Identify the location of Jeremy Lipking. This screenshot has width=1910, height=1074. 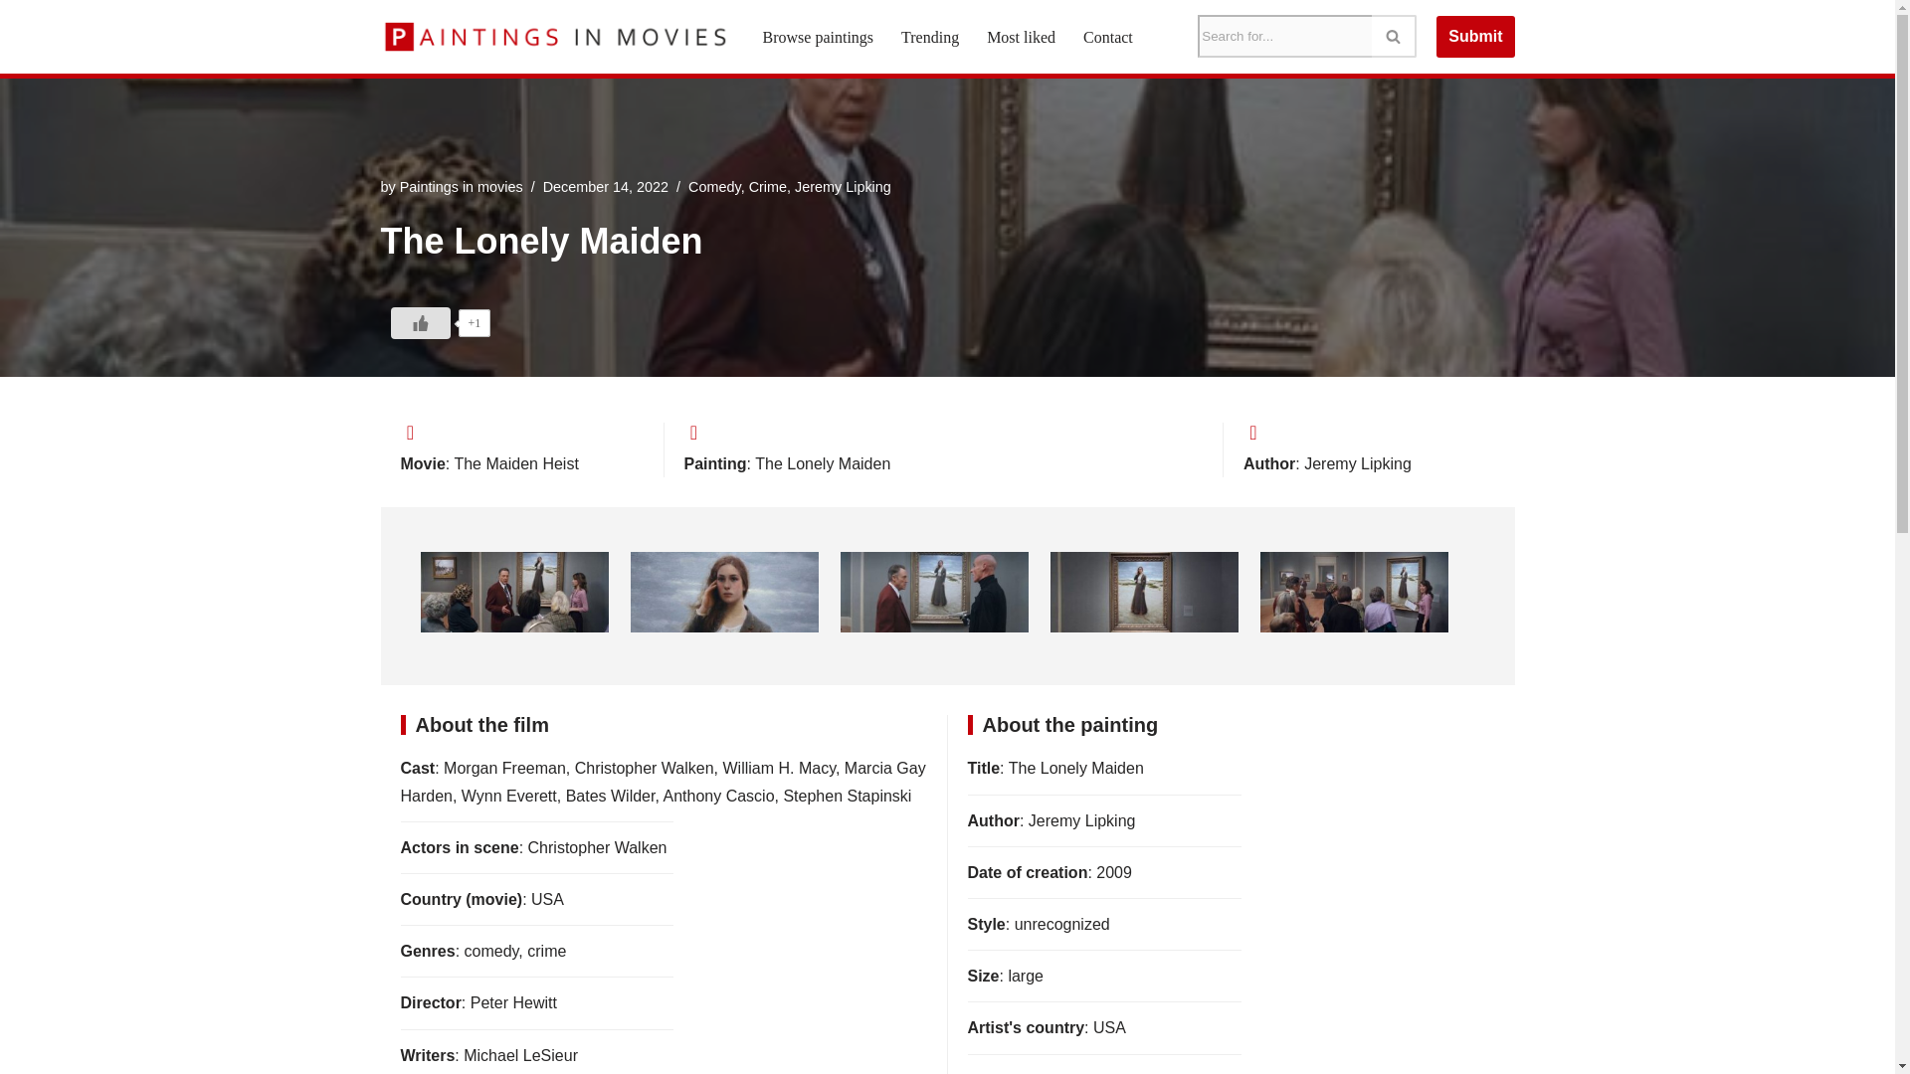
(843, 187).